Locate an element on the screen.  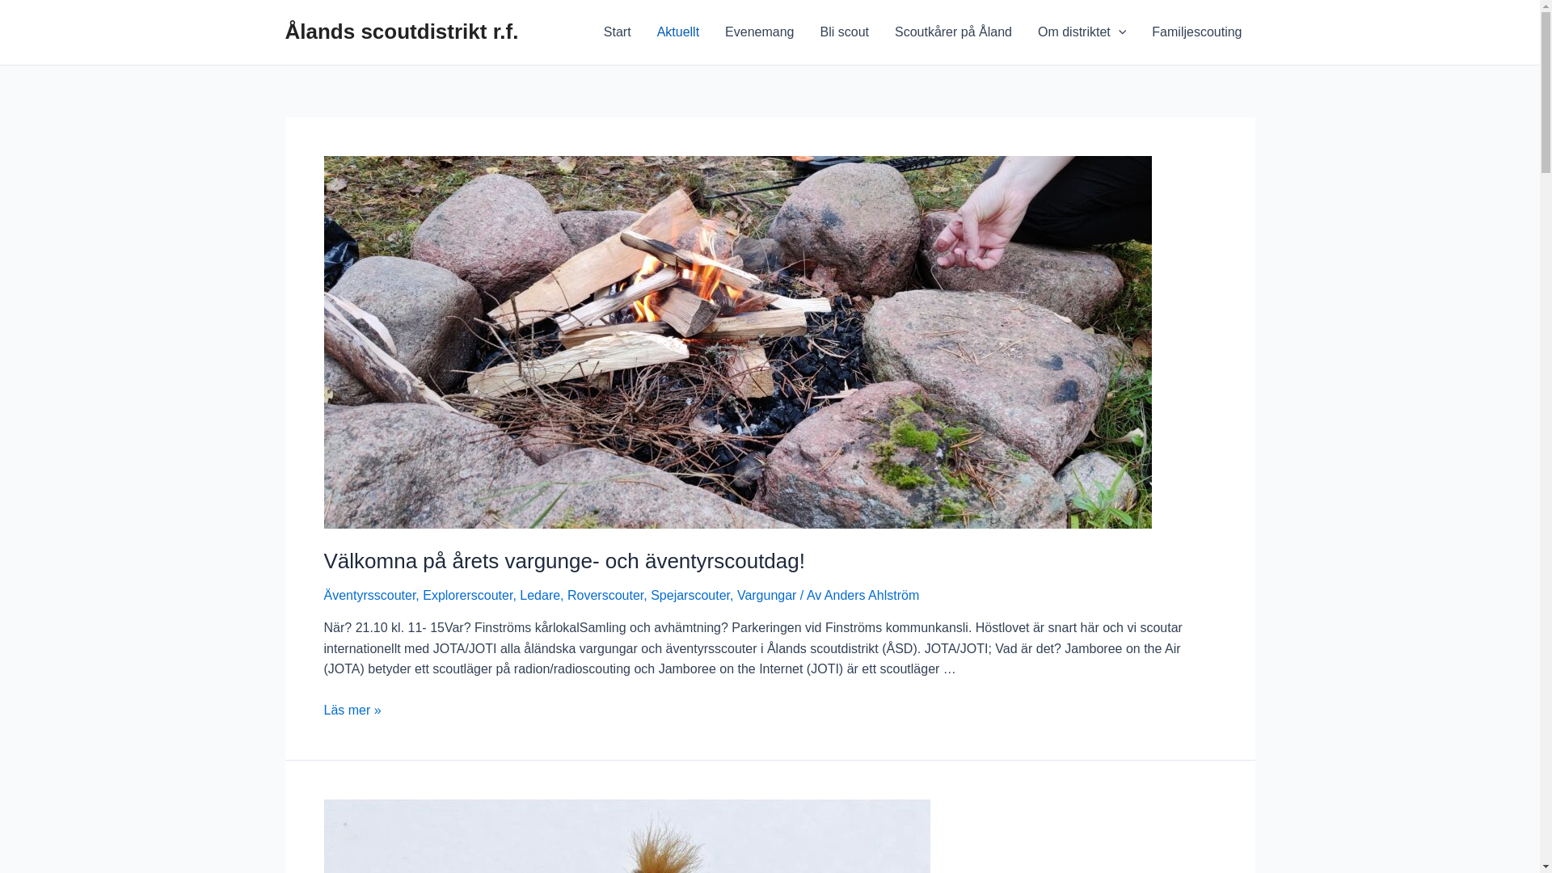
Roverscouter is located at coordinates (605, 595).